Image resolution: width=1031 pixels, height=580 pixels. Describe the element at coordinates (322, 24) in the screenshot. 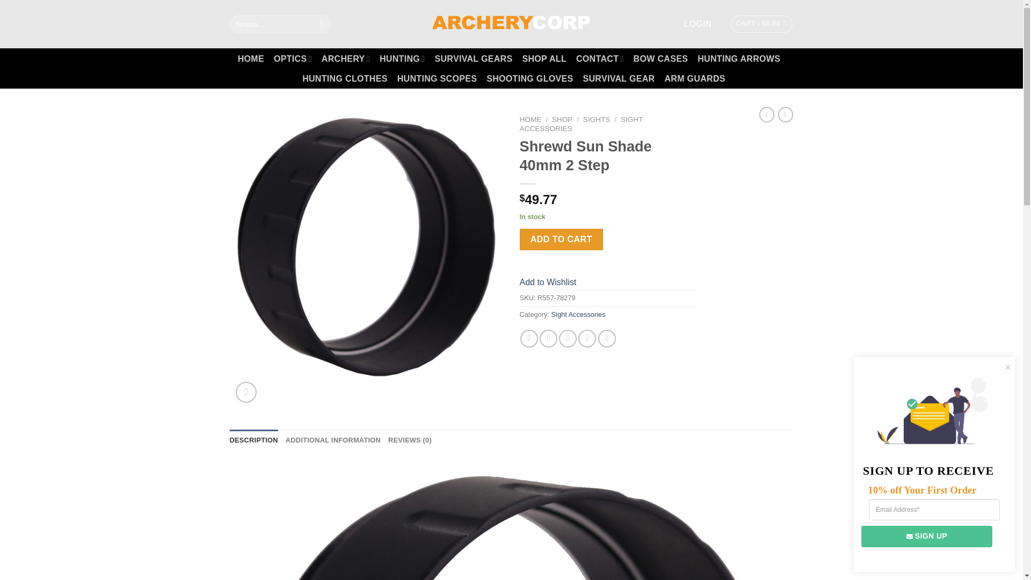

I see `Search` at that location.